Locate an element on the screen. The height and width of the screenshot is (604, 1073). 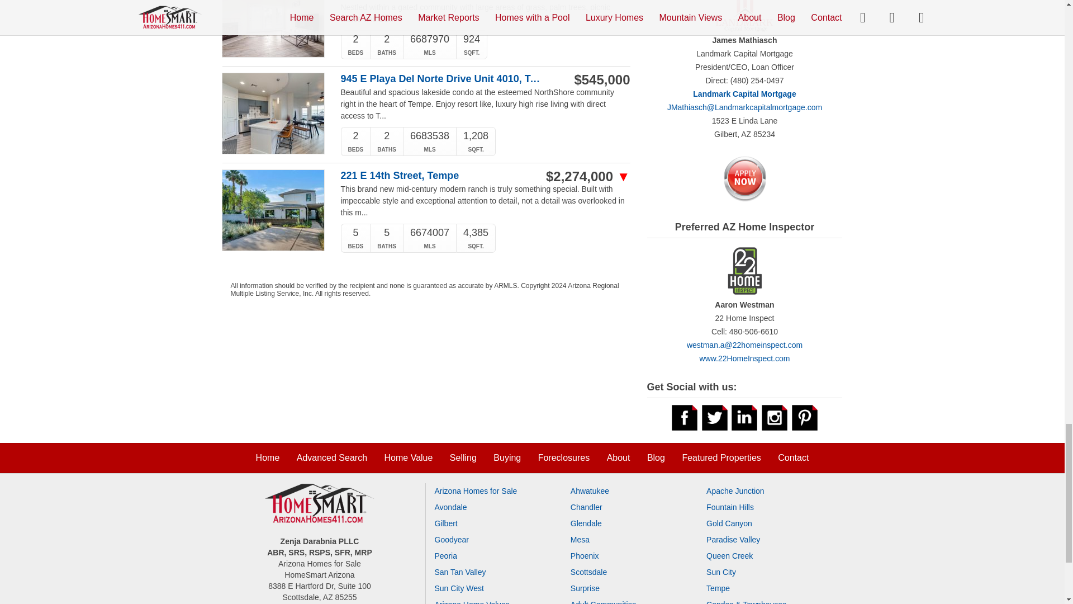
Connect on Facebook is located at coordinates (684, 417).